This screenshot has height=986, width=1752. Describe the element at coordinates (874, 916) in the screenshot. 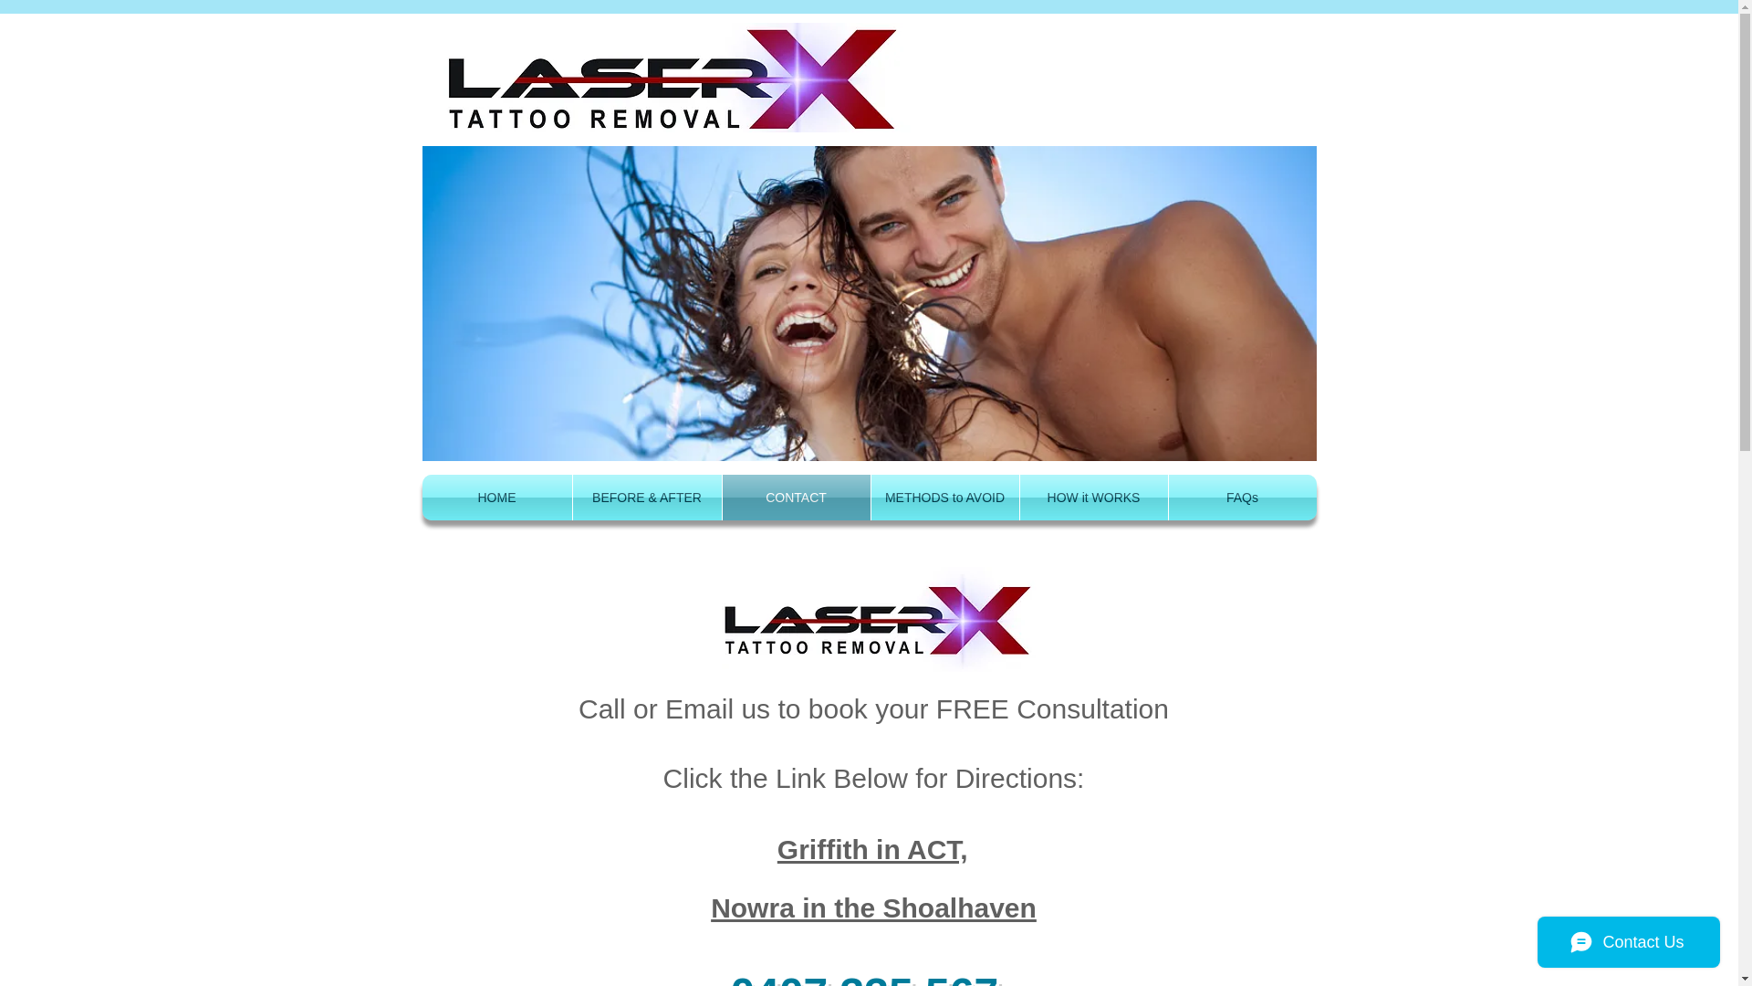

I see `Nowra in the Shoalhaven` at that location.